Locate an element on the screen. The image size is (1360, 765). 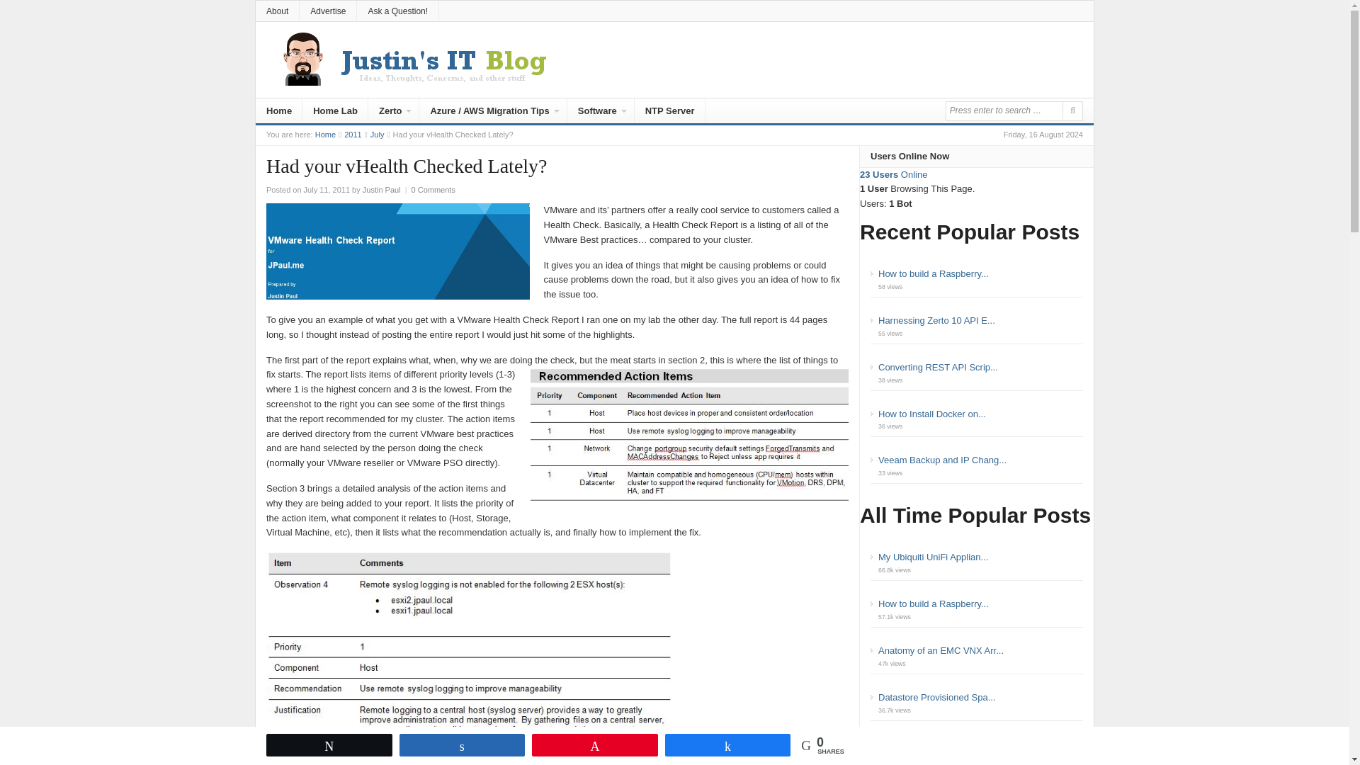
Advertise is located at coordinates (327, 11).